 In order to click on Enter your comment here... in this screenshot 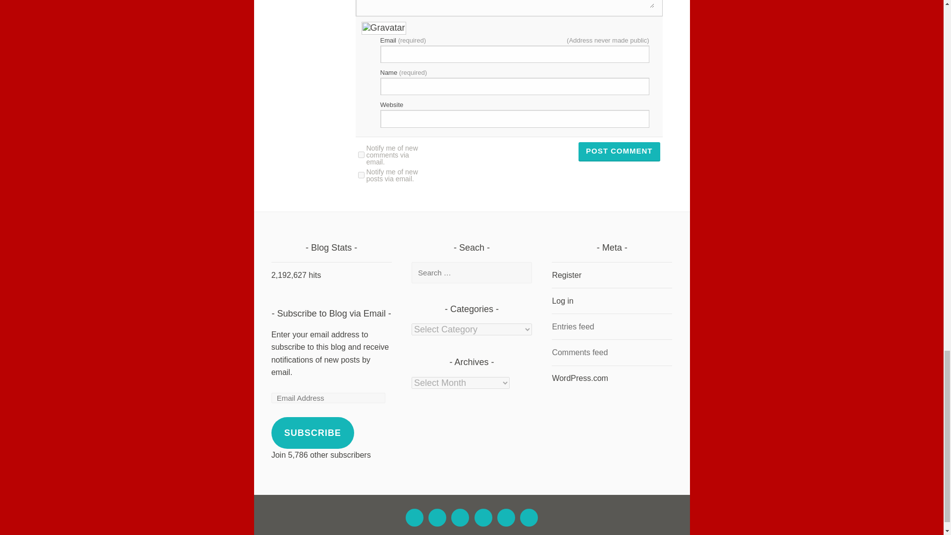, I will do `click(508, 4)`.